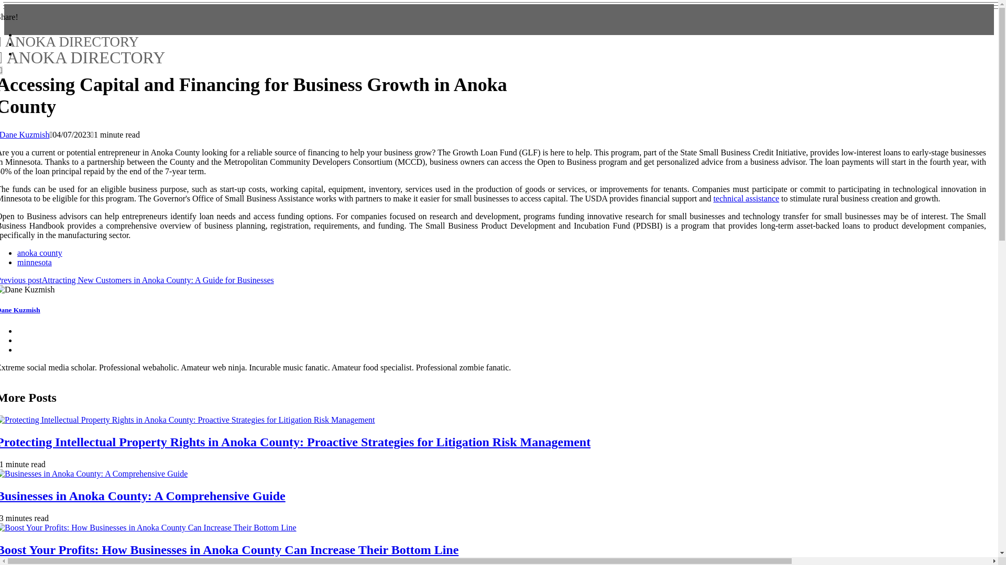  What do you see at coordinates (20, 310) in the screenshot?
I see `Dane Kuzmish` at bounding box center [20, 310].